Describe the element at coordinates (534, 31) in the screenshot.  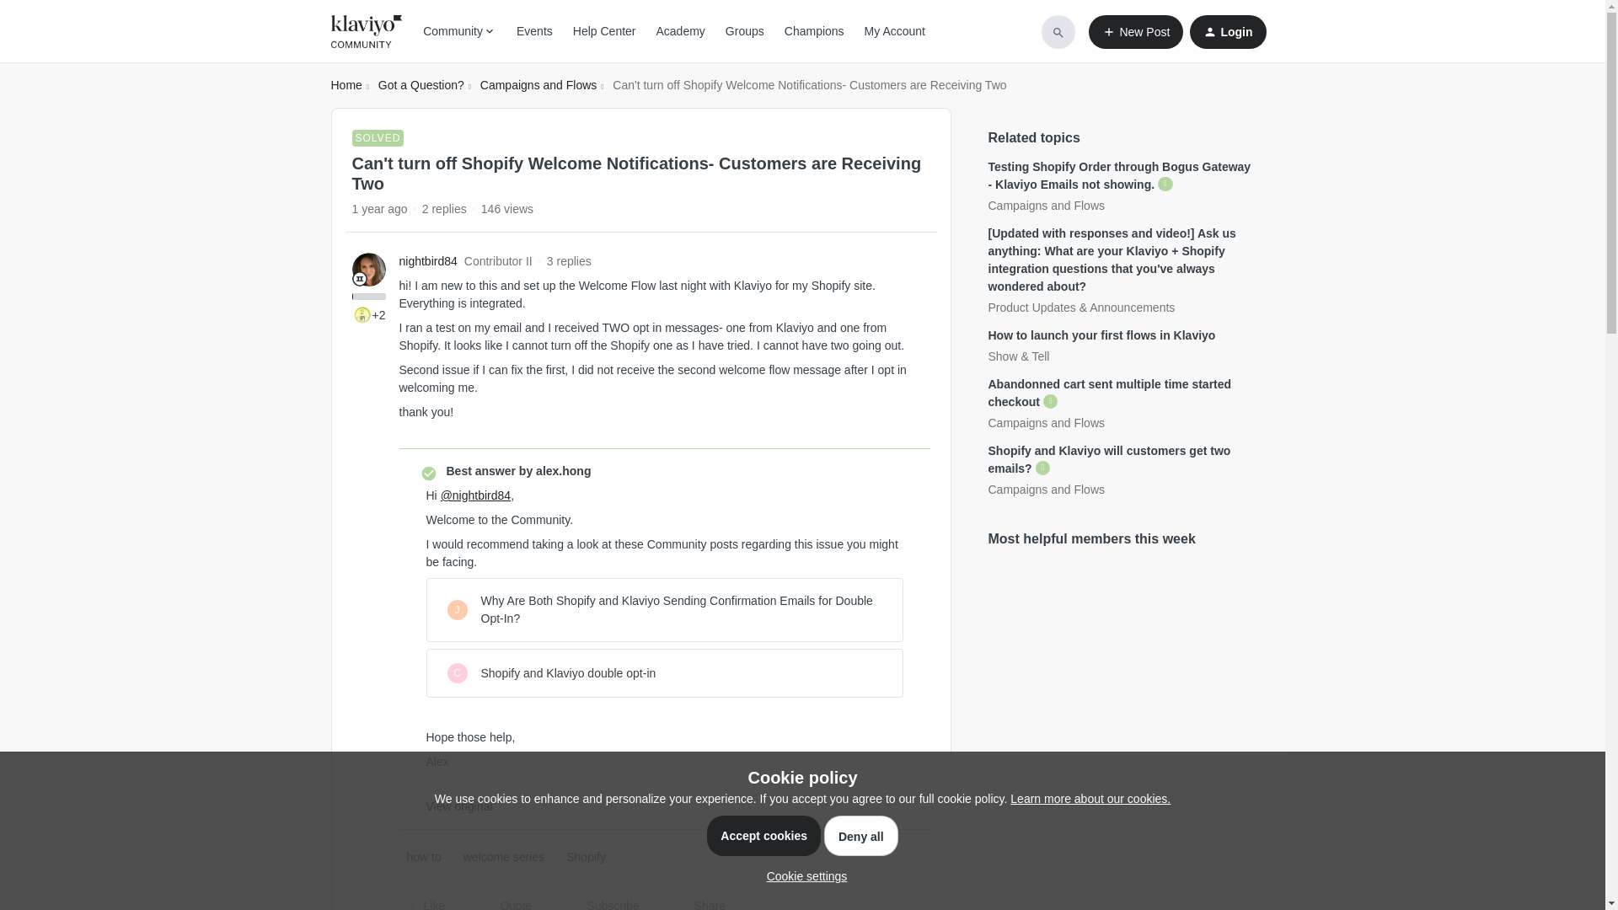
I see `Events` at that location.